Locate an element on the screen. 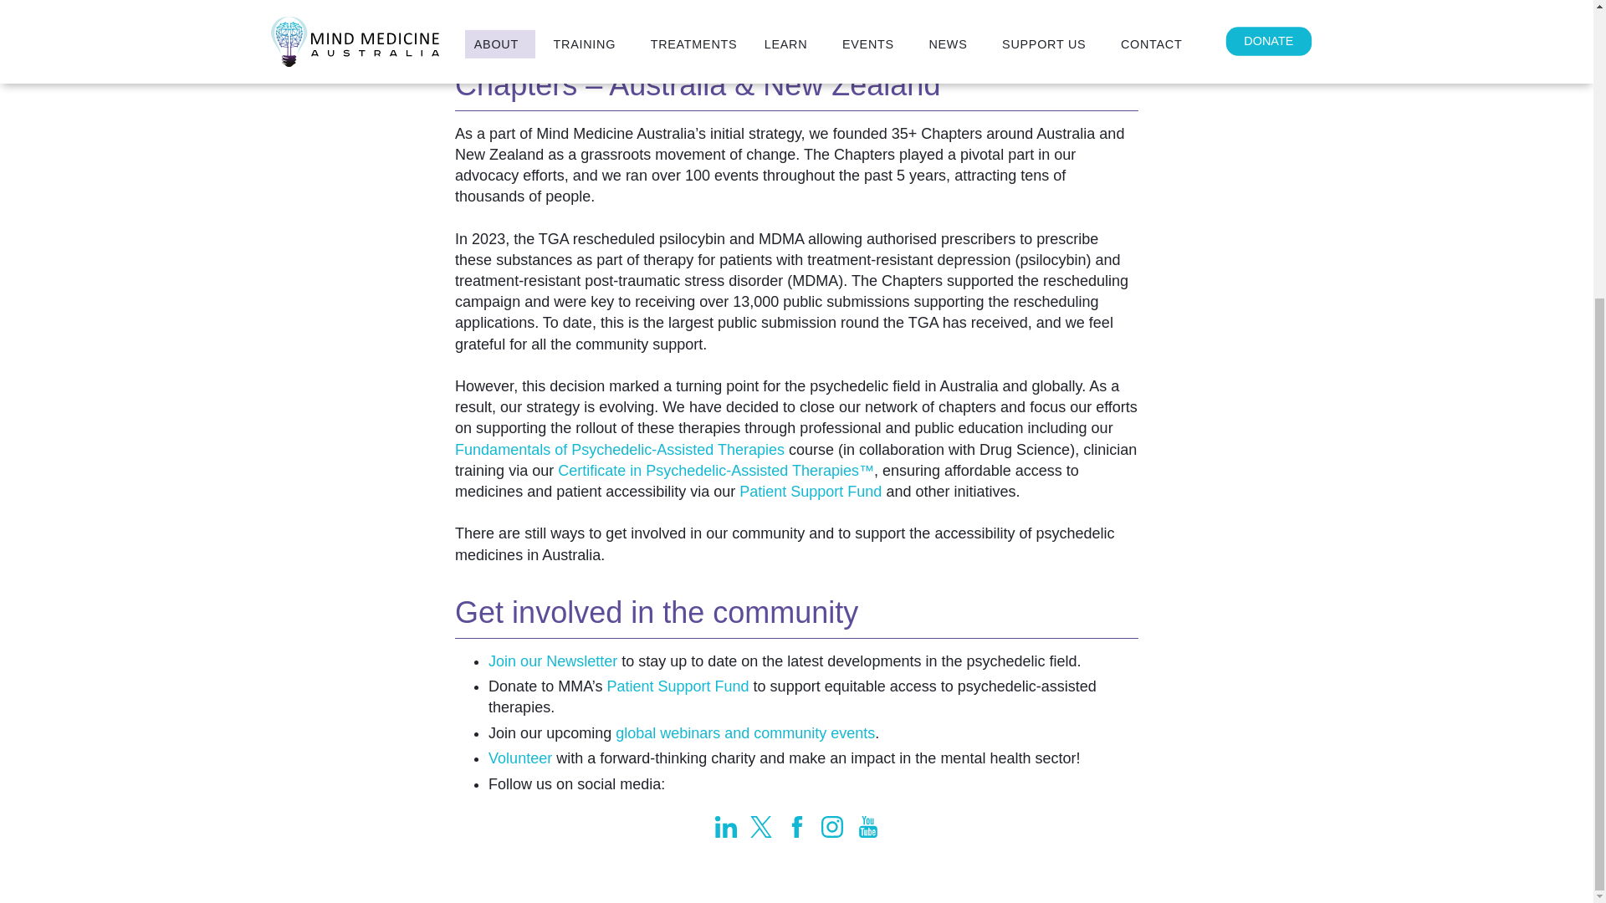 The height and width of the screenshot is (903, 1606). Connect with us on Facebook is located at coordinates (796, 827).